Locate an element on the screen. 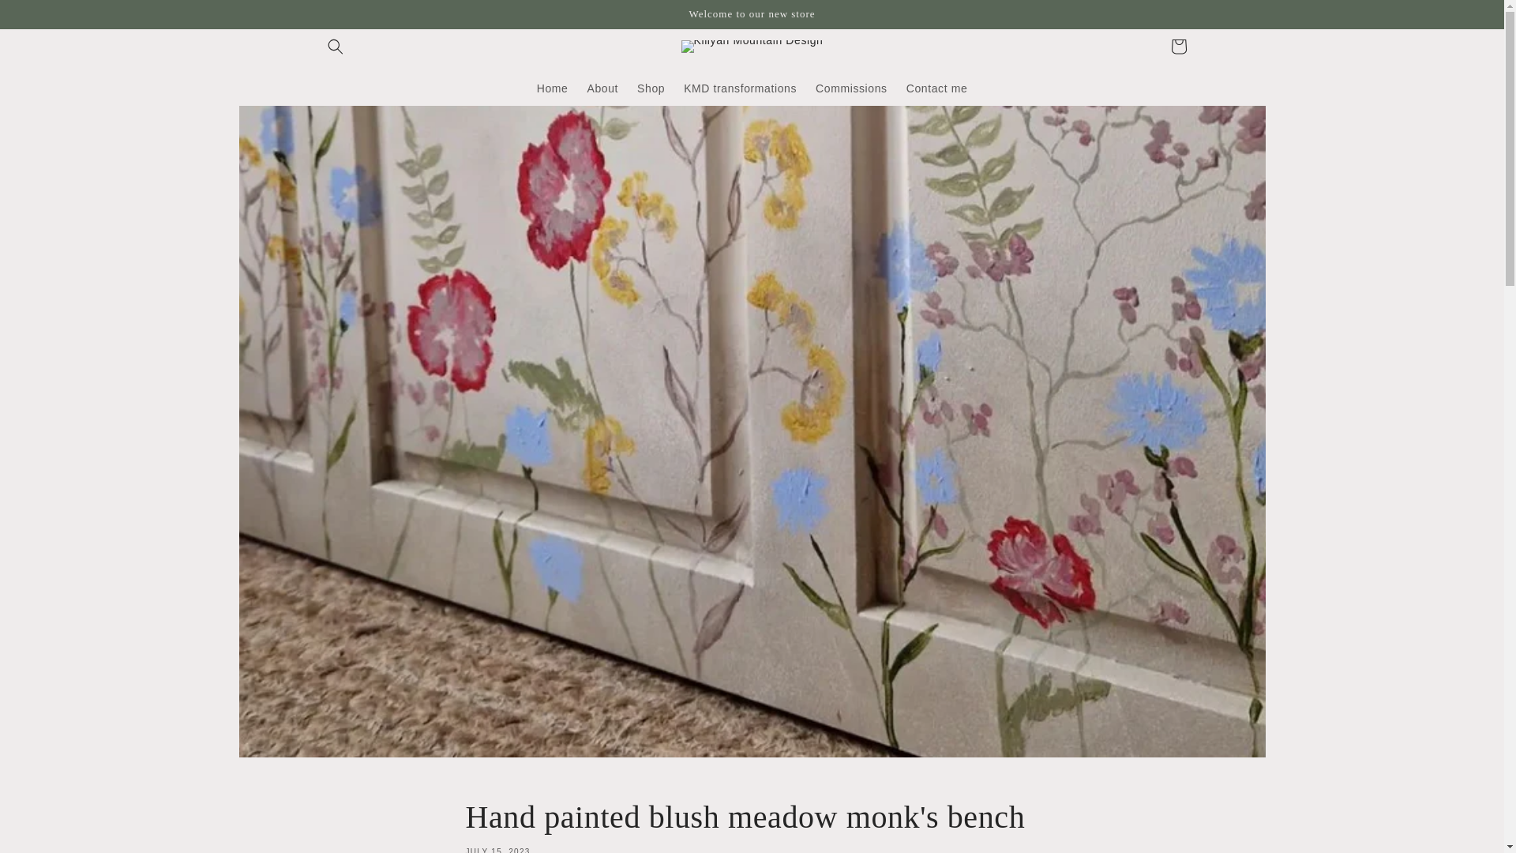 Image resolution: width=1516 pixels, height=853 pixels. Home is located at coordinates (1178, 46).